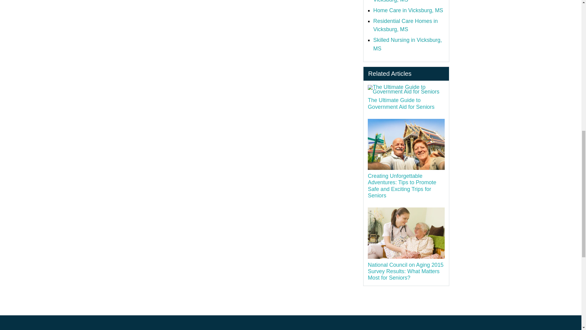 Image resolution: width=586 pixels, height=330 pixels. Describe the element at coordinates (406, 89) in the screenshot. I see `The Ultimate Guide to Government Aid for Seniors` at that location.